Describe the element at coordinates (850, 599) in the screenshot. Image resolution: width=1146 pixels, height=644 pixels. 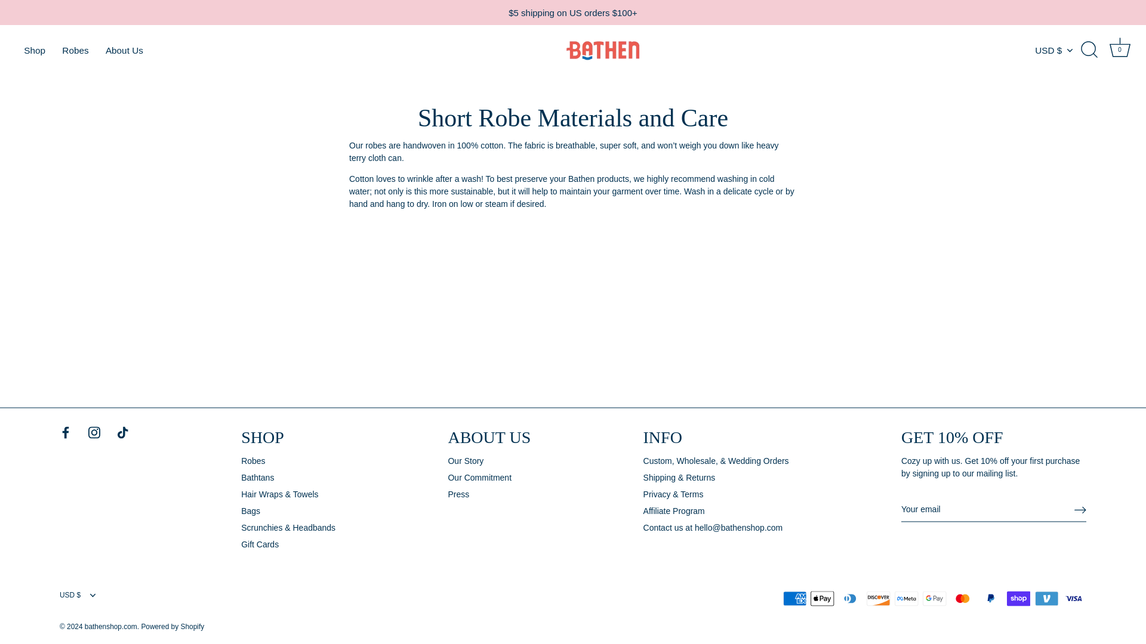
I see `Diners Club` at that location.